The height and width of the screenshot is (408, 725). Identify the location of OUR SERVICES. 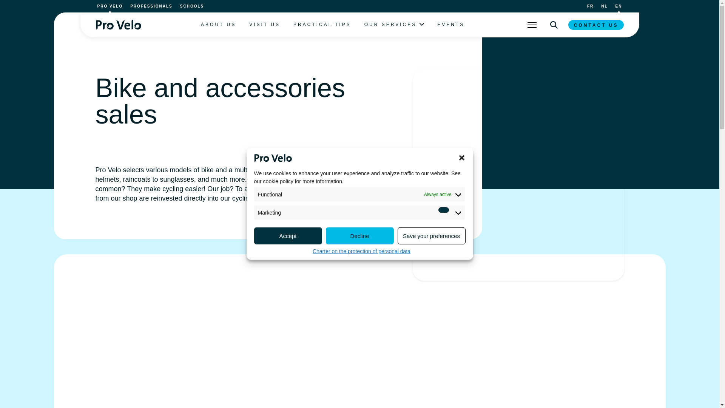
(390, 25).